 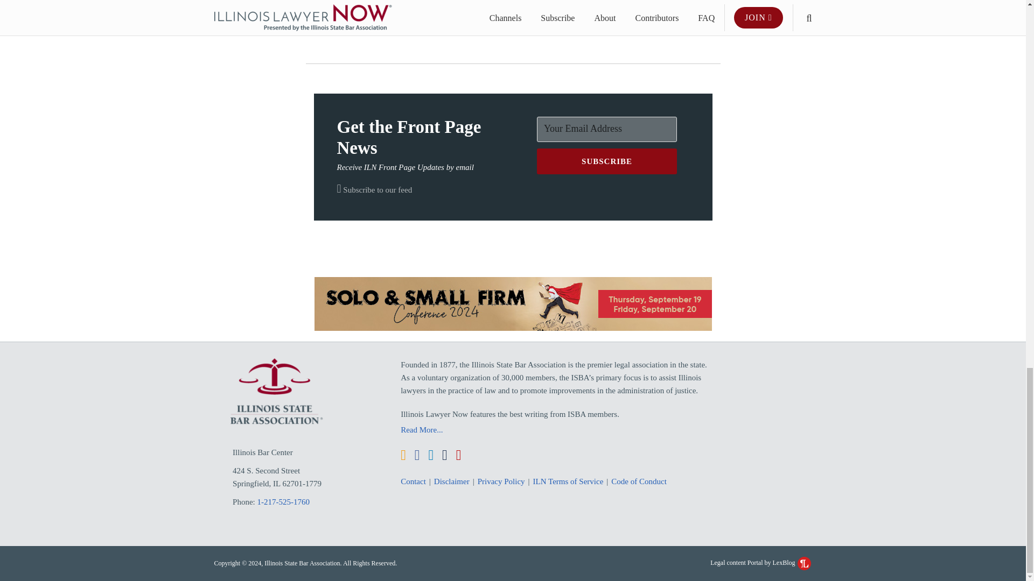 What do you see at coordinates (804, 563) in the screenshot?
I see `LexBlog Logo` at bounding box center [804, 563].